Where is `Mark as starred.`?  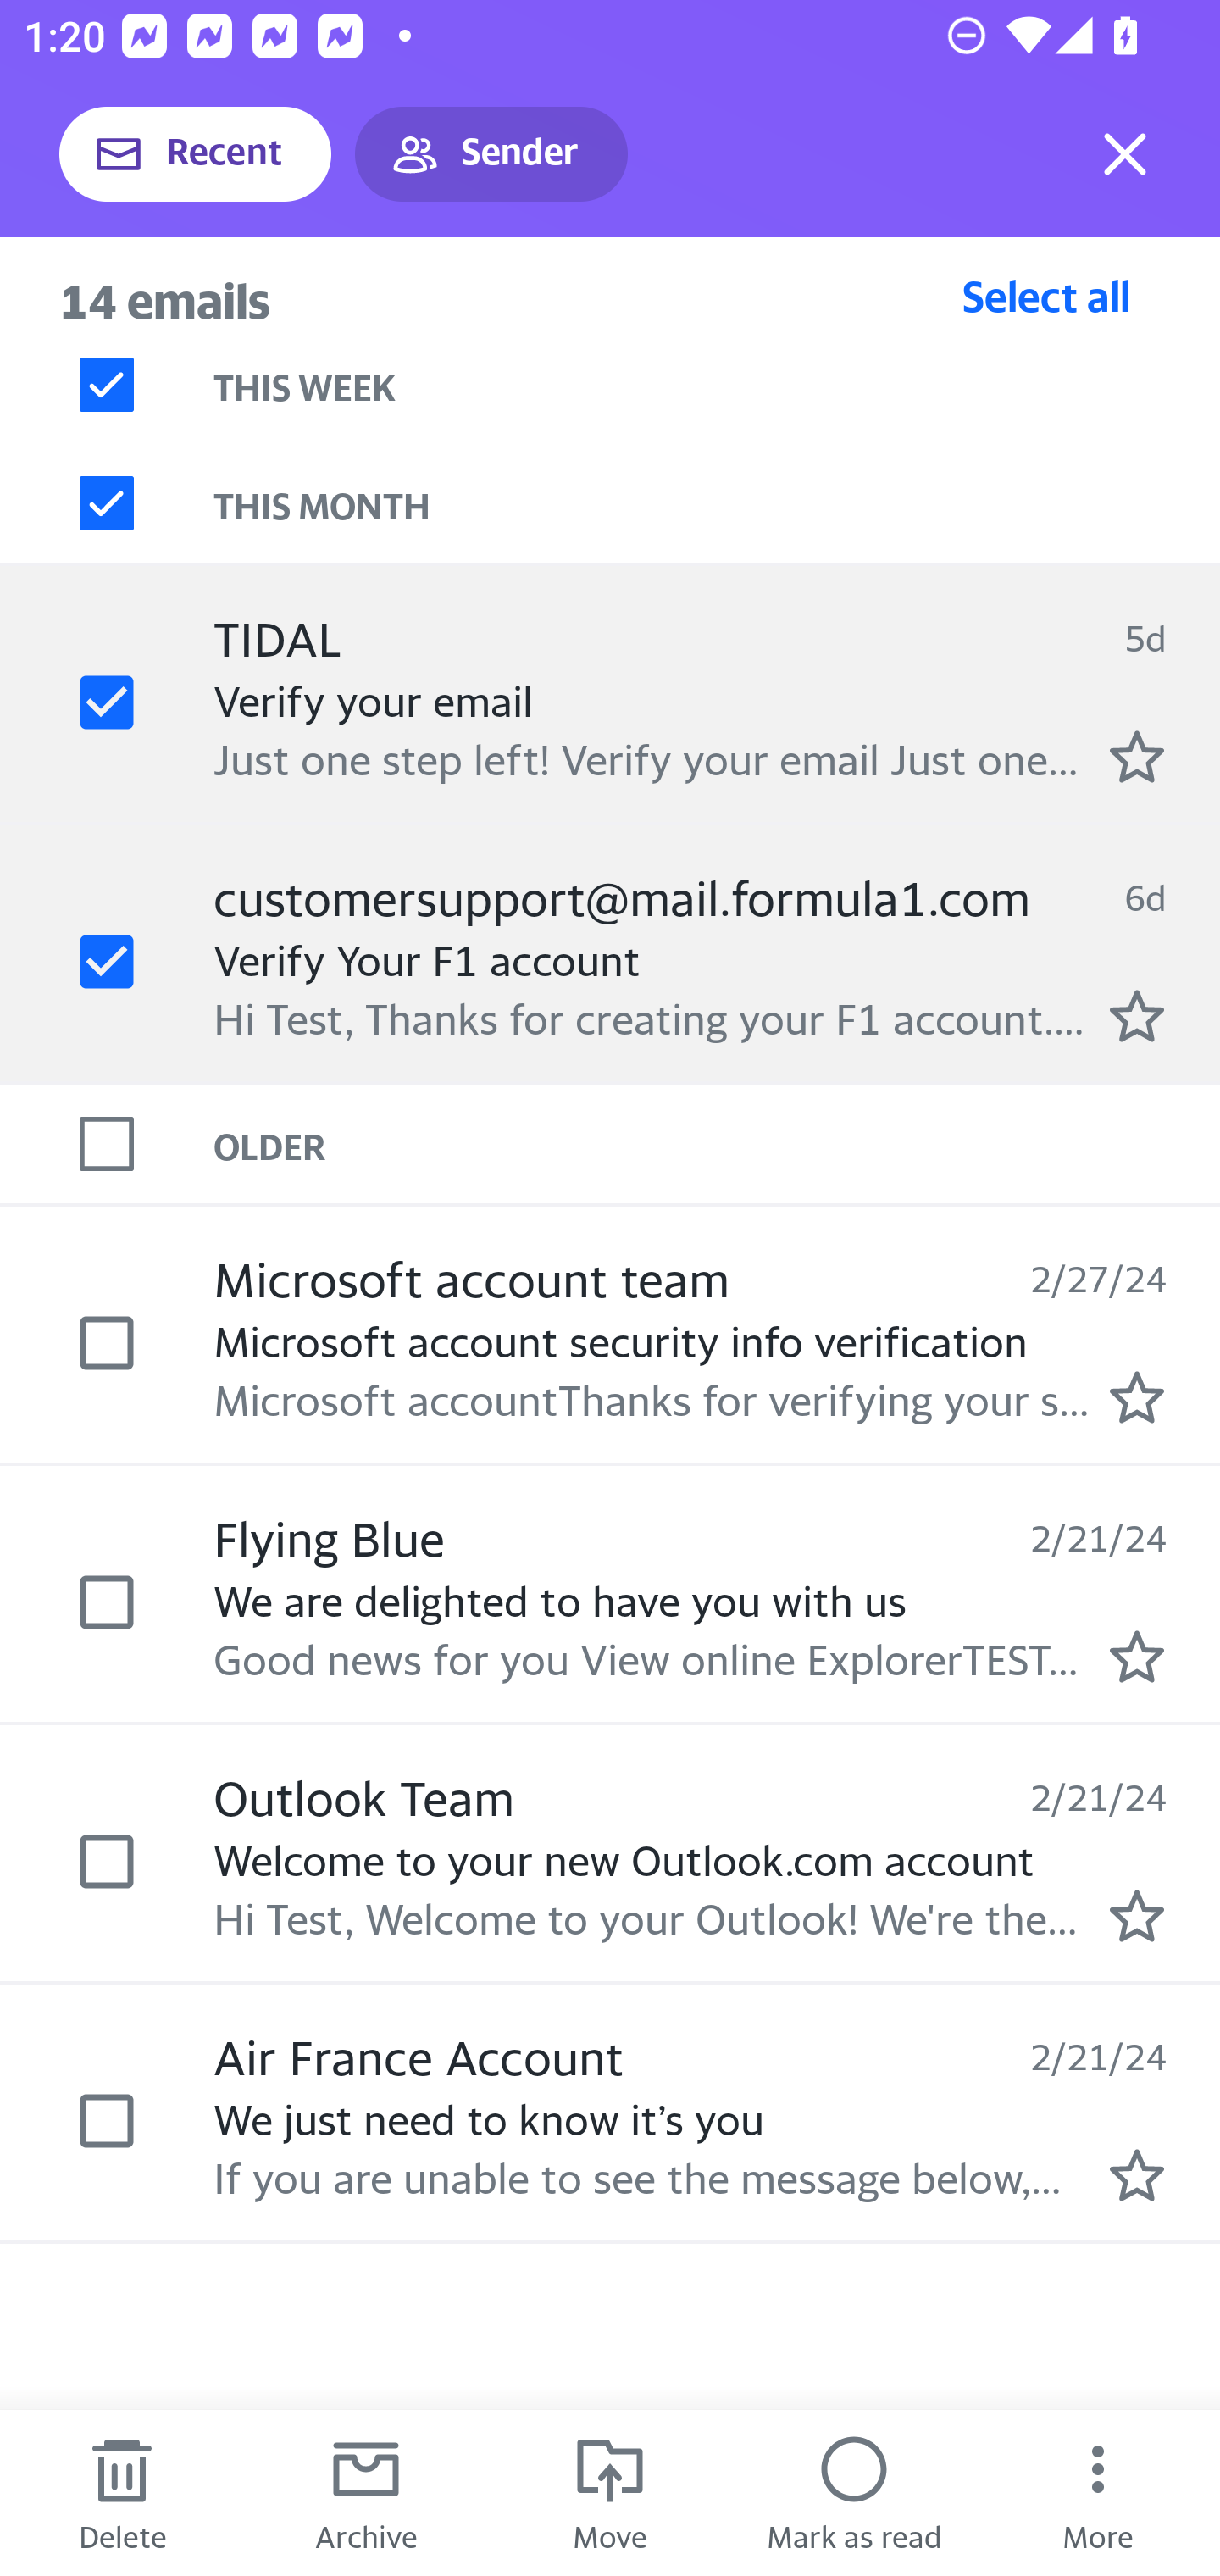
Mark as starred. is located at coordinates (1137, 1915).